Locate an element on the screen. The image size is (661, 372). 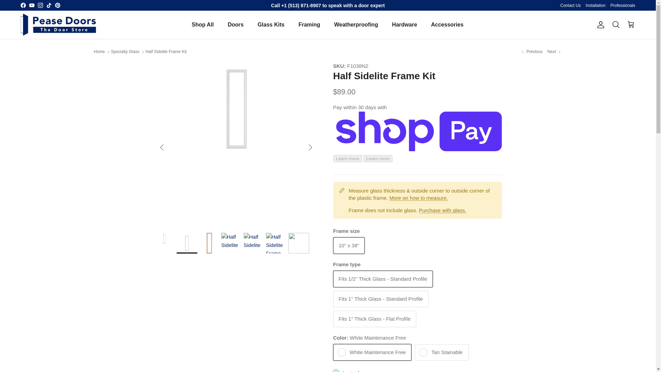
Accessories is located at coordinates (447, 24).